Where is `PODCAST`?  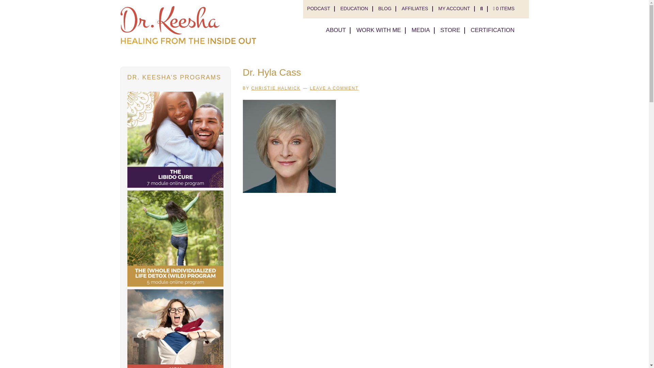
PODCAST is located at coordinates (319, 9).